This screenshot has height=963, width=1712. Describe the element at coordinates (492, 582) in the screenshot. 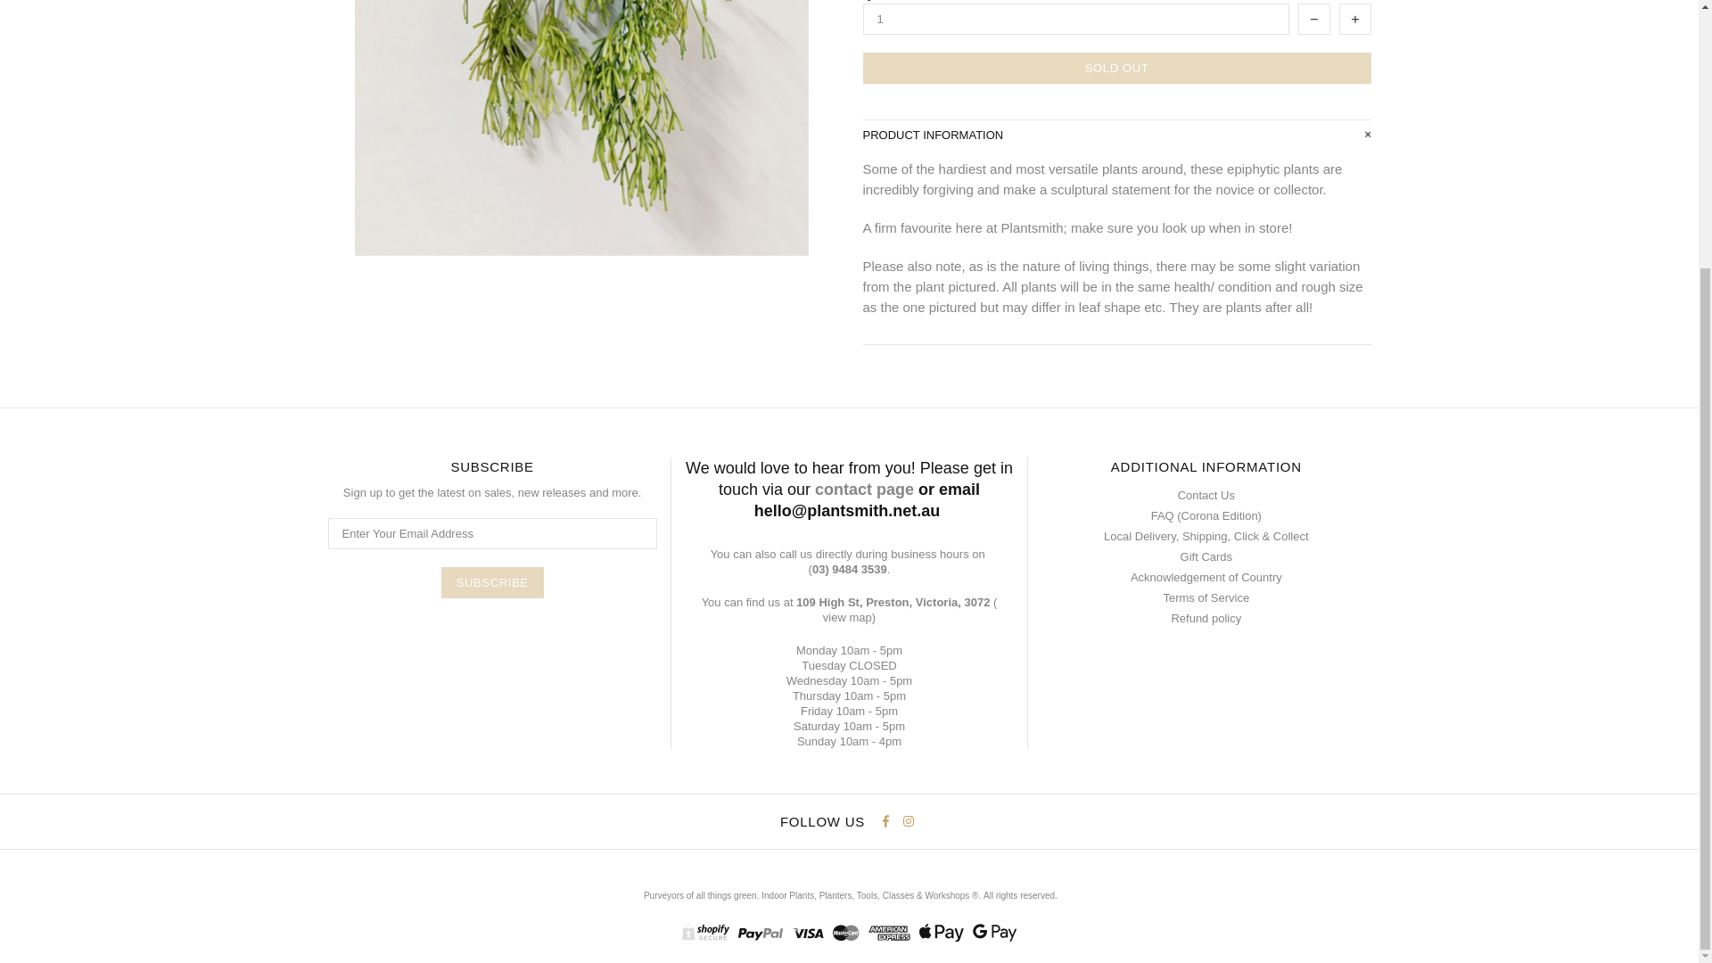

I see `Subscribe` at that location.